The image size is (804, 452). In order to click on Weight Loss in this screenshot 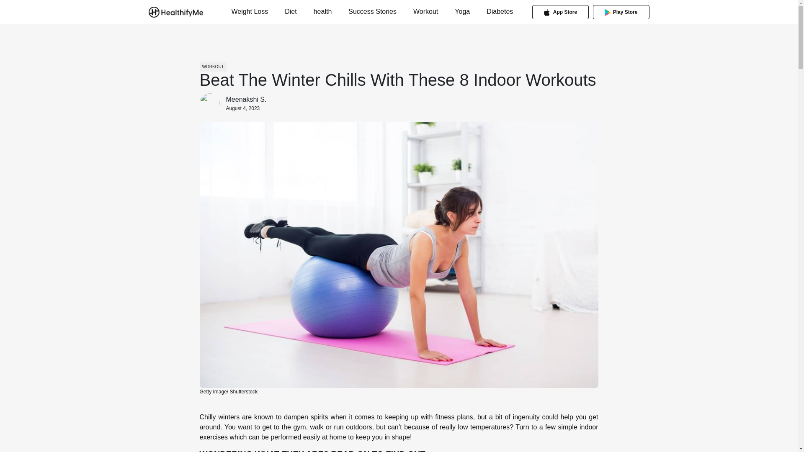, I will do `click(250, 11)`.